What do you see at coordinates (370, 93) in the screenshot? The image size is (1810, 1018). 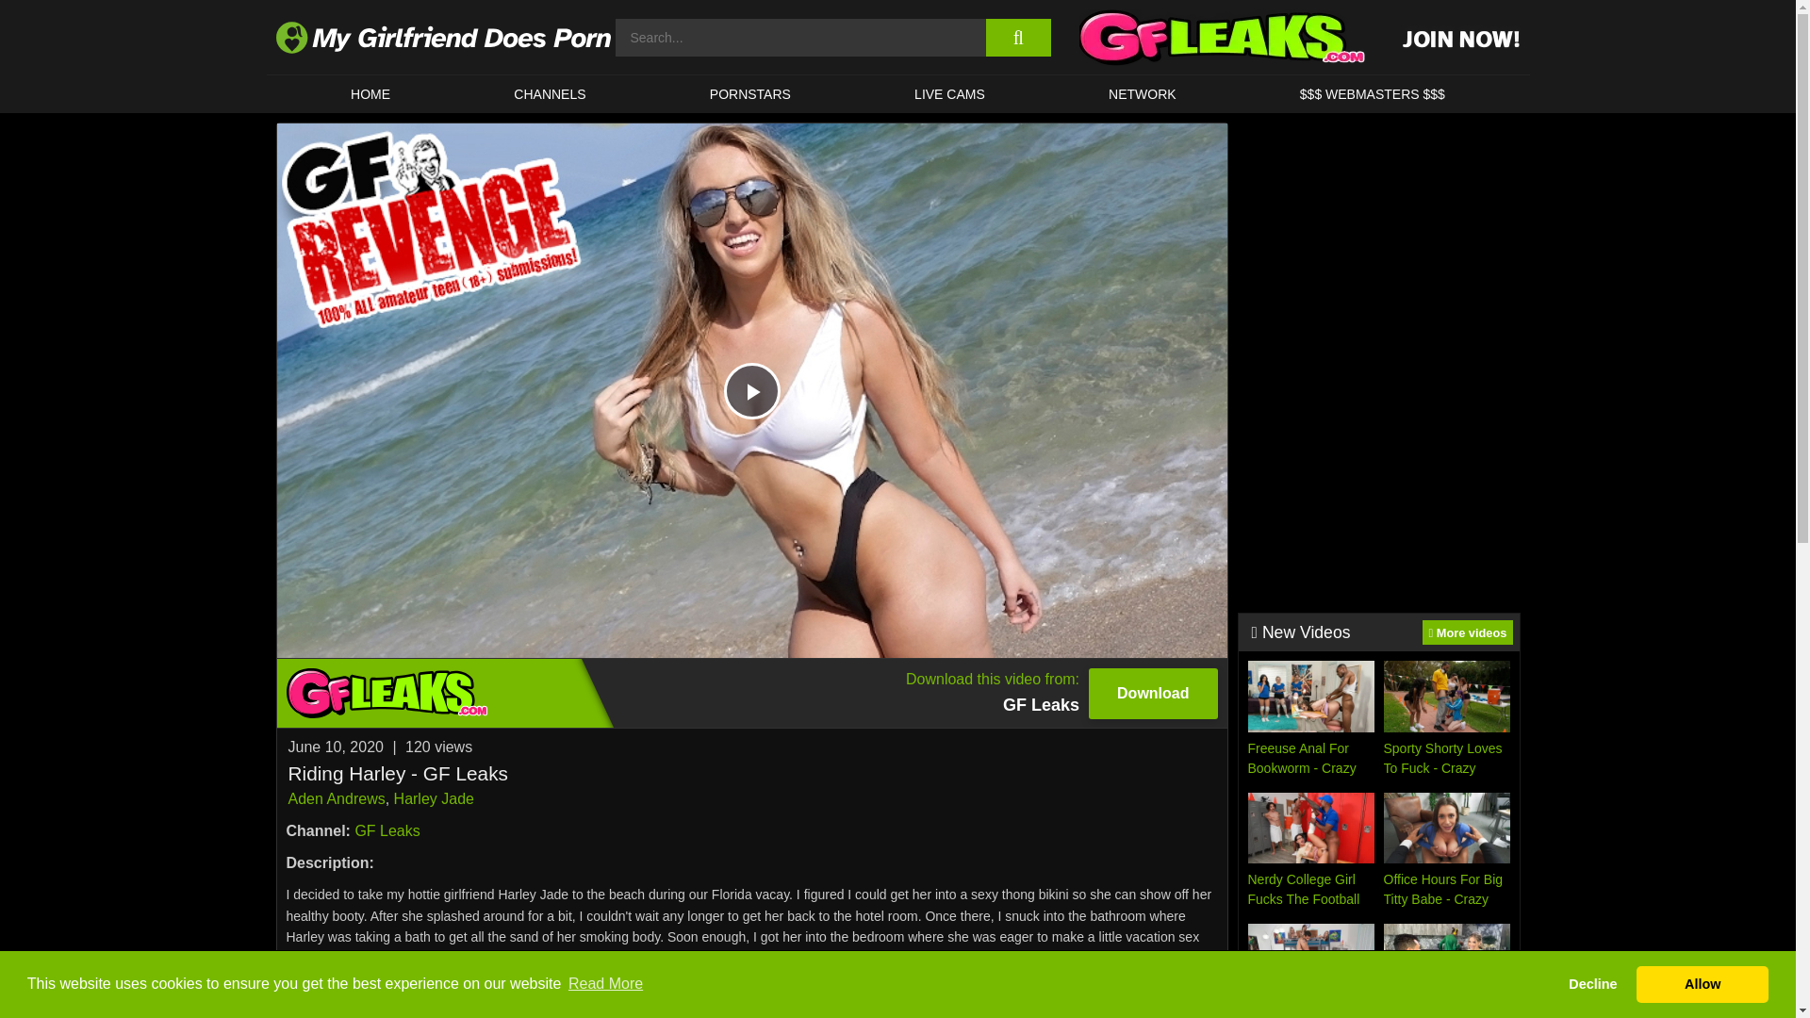 I see `PORNSTARS` at bounding box center [370, 93].